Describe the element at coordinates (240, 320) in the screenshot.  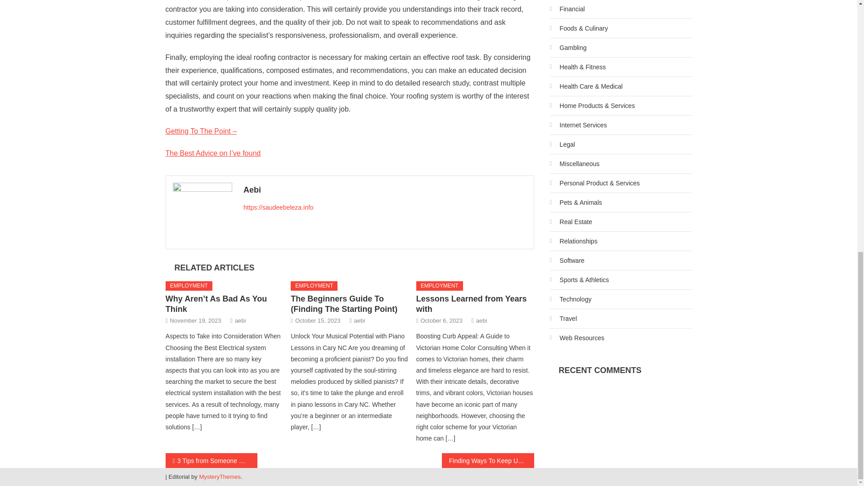
I see `aebi` at that location.